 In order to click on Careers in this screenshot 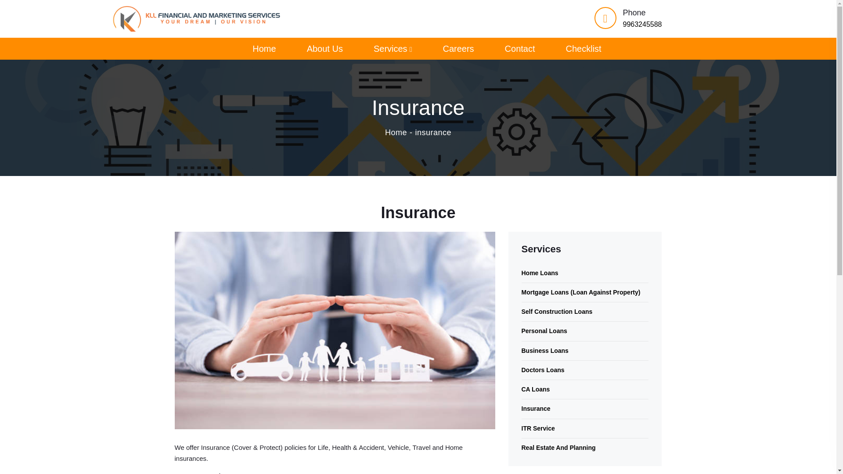, I will do `click(458, 49)`.